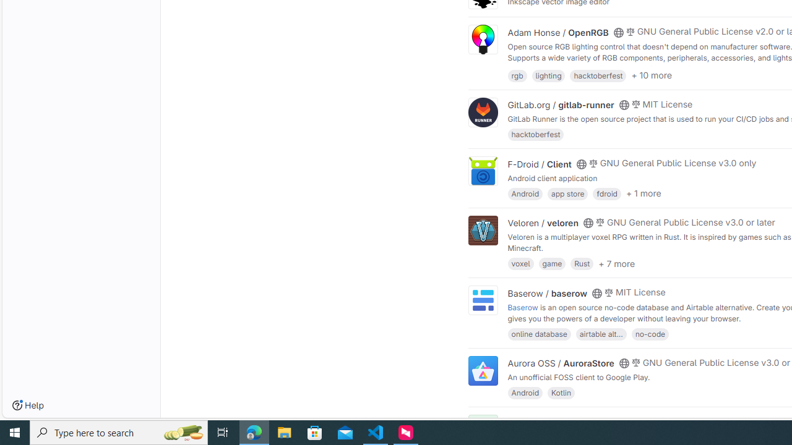 The height and width of the screenshot is (445, 792). What do you see at coordinates (548, 74) in the screenshot?
I see `lighting` at bounding box center [548, 74].